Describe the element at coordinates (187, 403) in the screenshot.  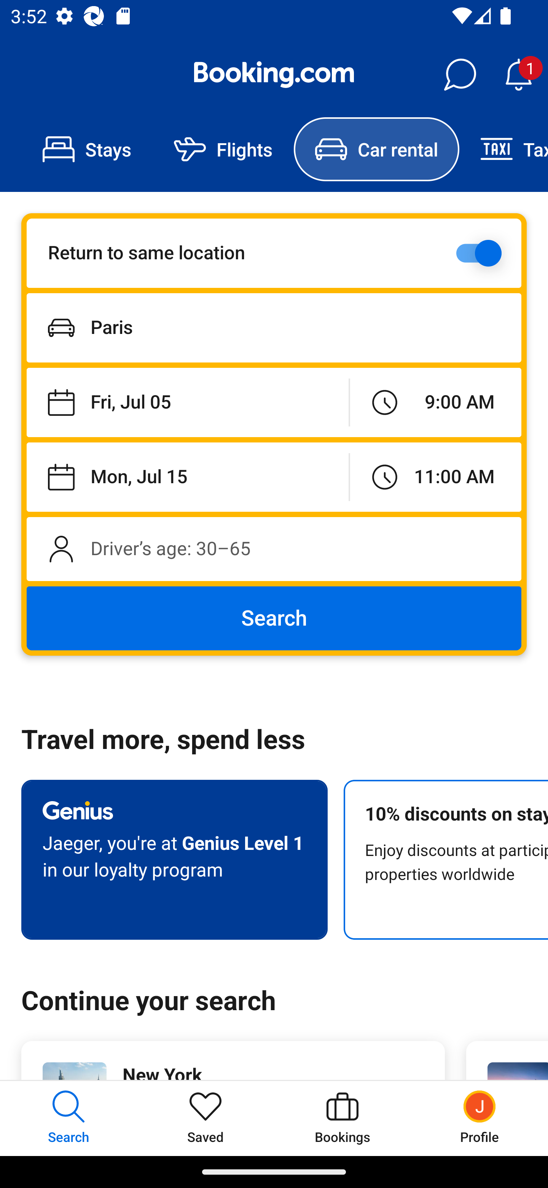
I see `Pick-up date: 2024-07-05` at that location.